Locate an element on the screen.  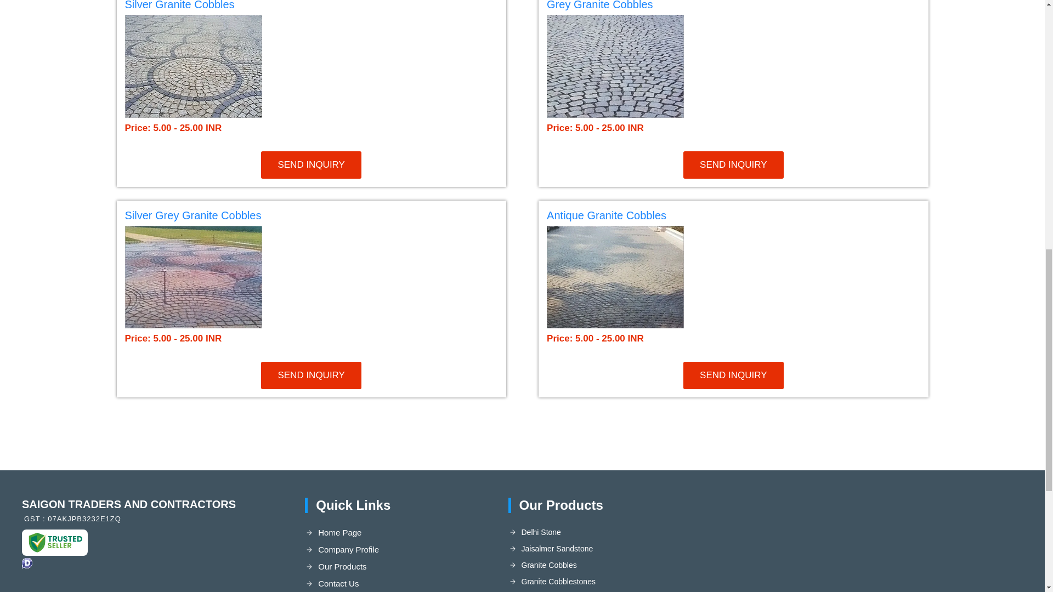
Grey Granite Cobbles is located at coordinates (599, 5).